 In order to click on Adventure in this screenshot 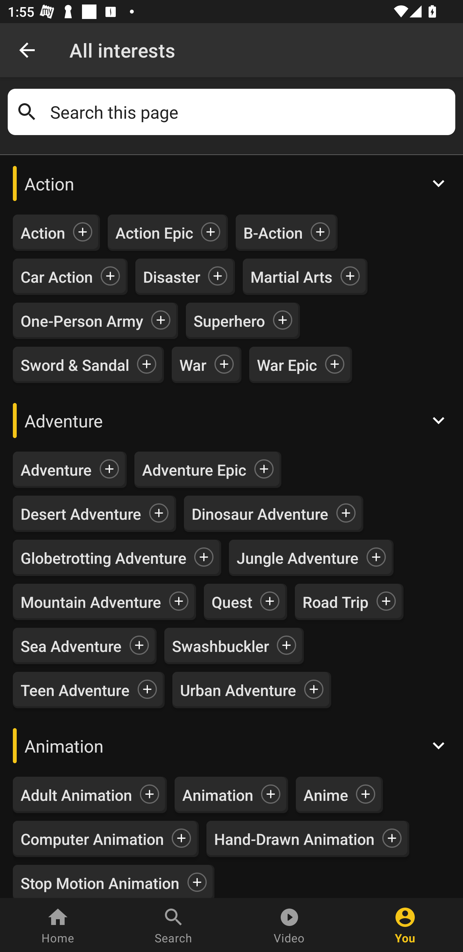, I will do `click(56, 469)`.